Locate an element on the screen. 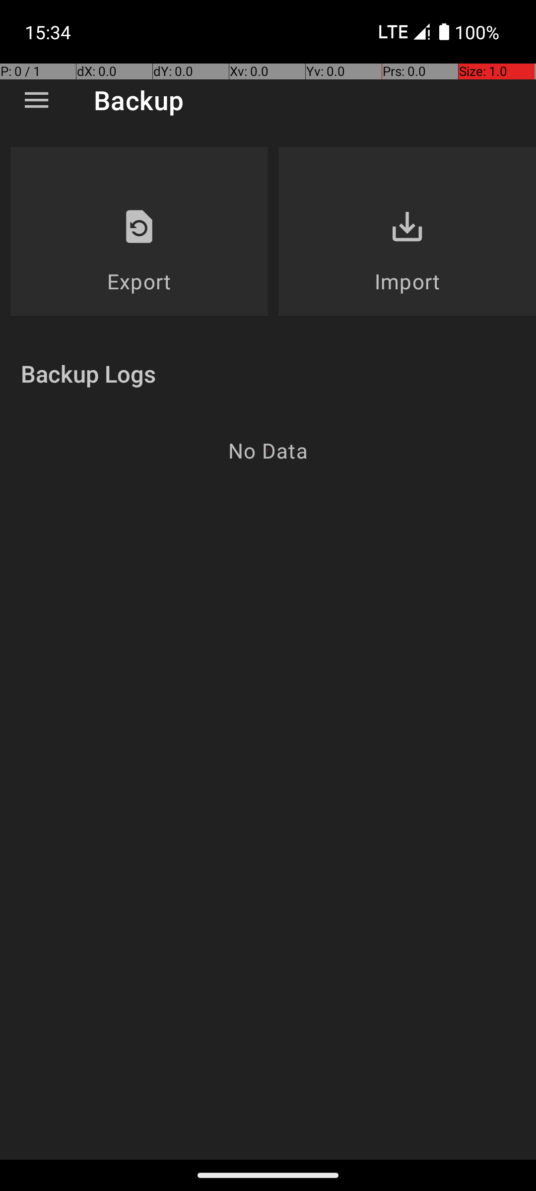 The height and width of the screenshot is (1191, 536). No Data is located at coordinates (268, 451).